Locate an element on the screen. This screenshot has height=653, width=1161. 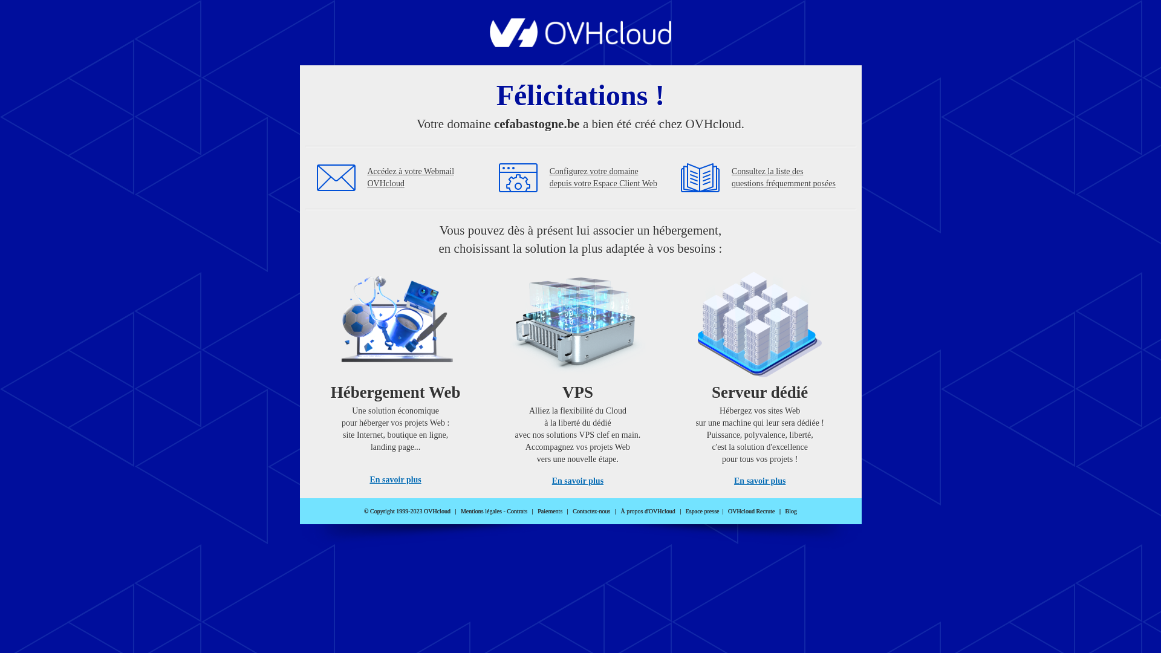
Contactez-nous is located at coordinates (591, 512).